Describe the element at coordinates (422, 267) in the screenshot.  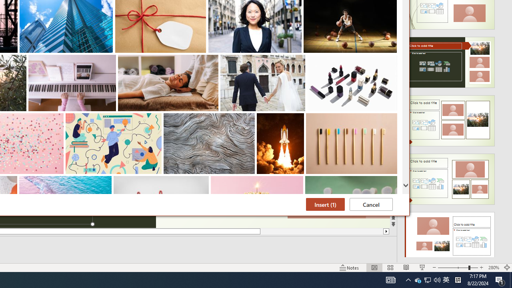
I see `Action Center, 1 new notification` at that location.